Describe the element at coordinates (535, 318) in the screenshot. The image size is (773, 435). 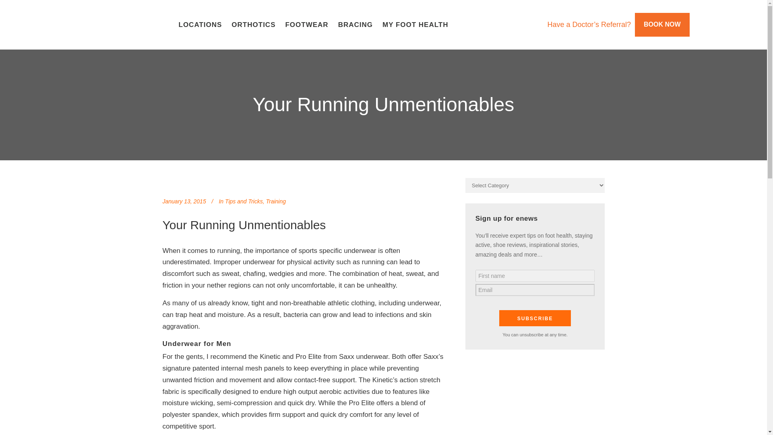
I see `SUBSCRIBE` at that location.